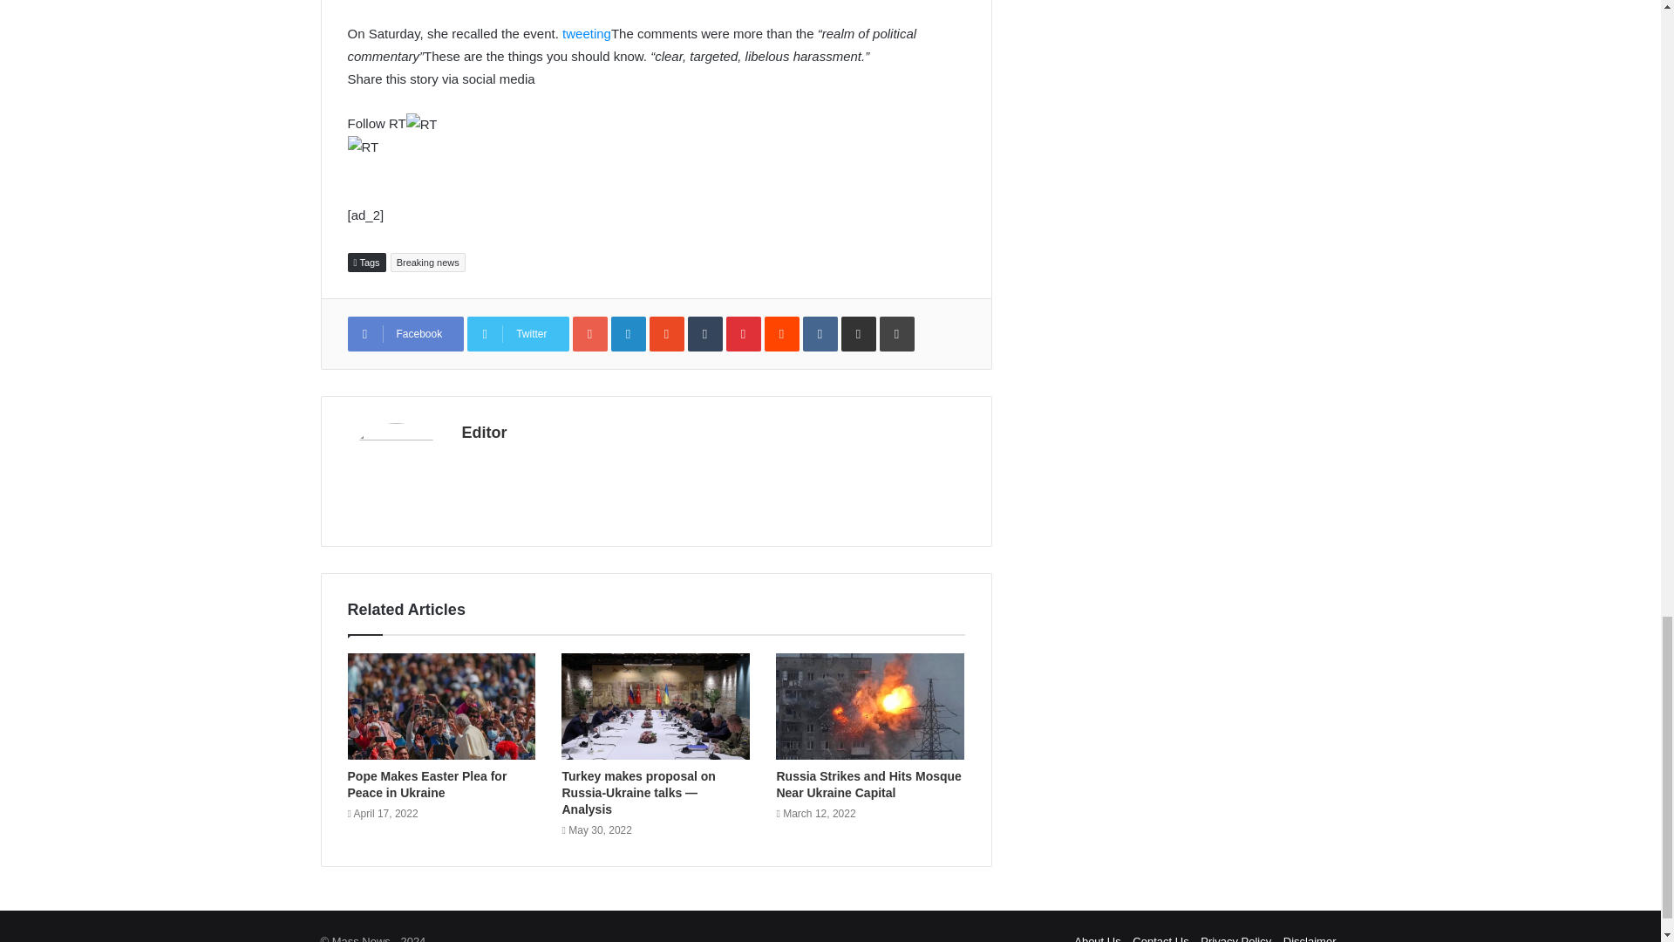 Image resolution: width=1674 pixels, height=942 pixels. I want to click on StumbleUpon, so click(666, 333).